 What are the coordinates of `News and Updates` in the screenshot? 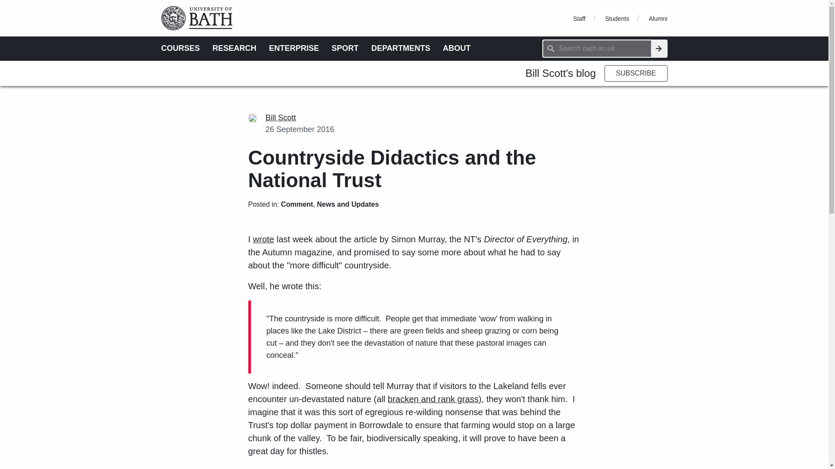 It's located at (348, 204).